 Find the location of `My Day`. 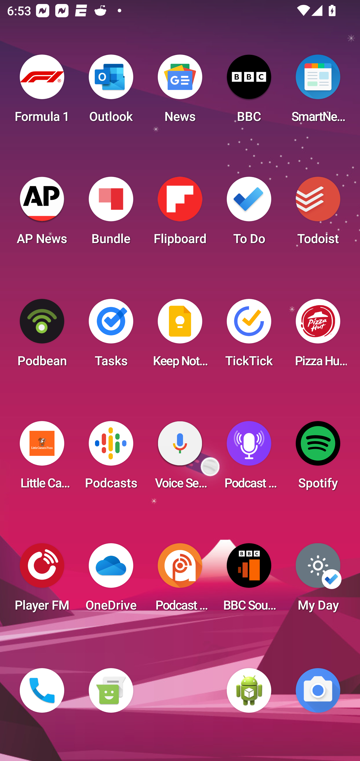

My Day is located at coordinates (318, 580).